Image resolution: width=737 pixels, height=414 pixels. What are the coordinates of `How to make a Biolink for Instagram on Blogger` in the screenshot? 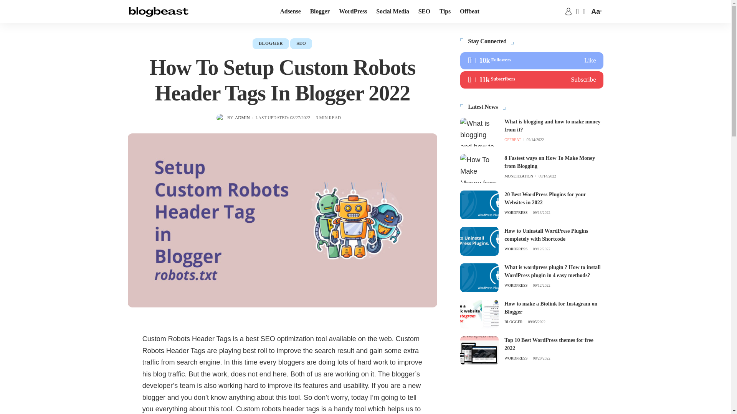 It's located at (479, 314).